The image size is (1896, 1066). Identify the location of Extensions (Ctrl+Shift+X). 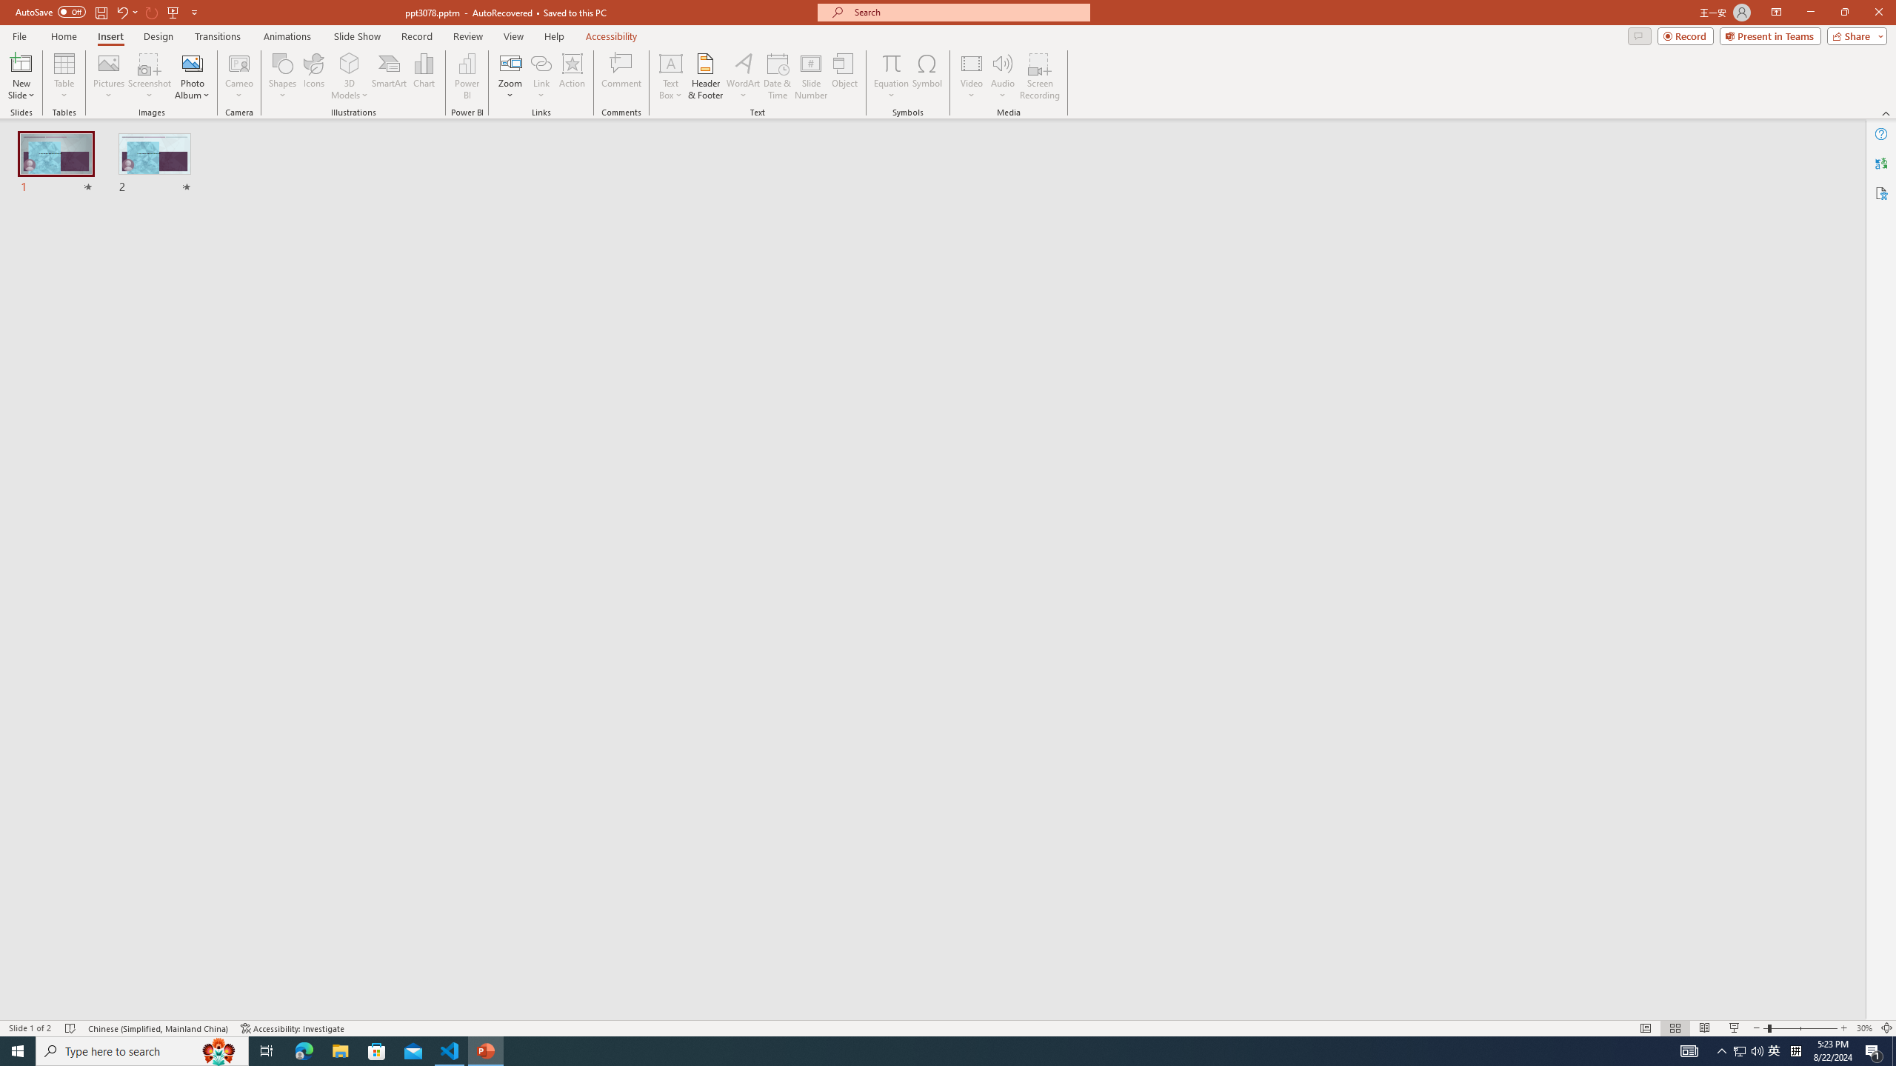
(101, 518).